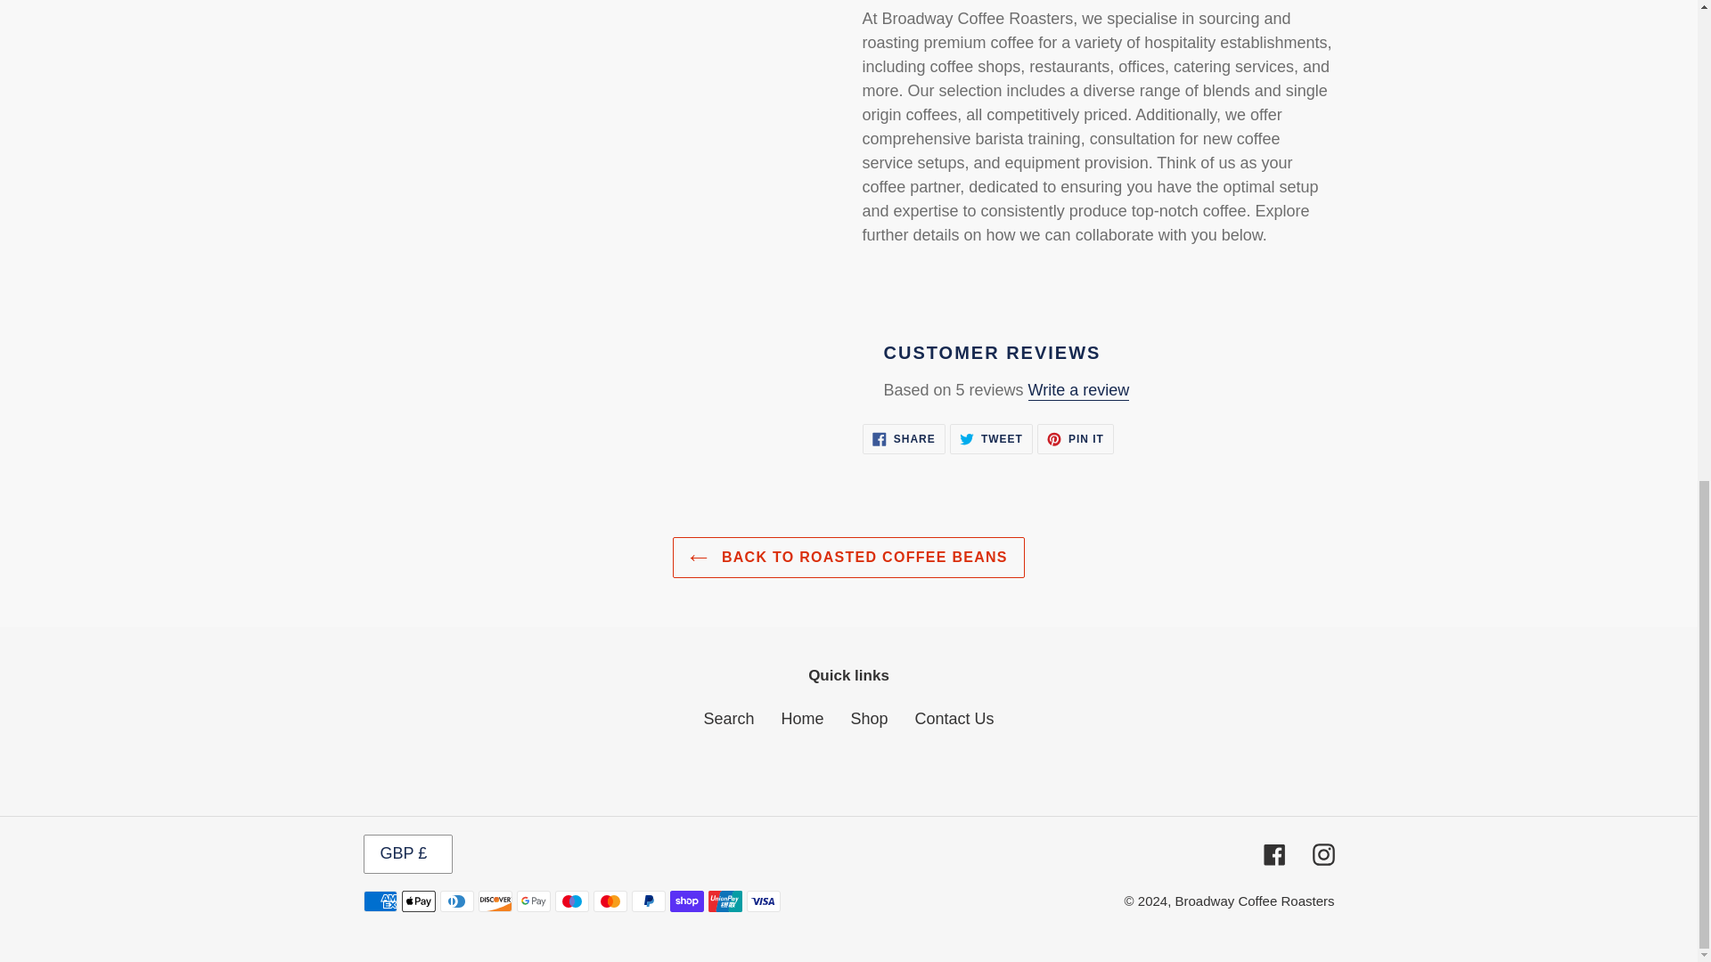 This screenshot has height=962, width=1711. Describe the element at coordinates (801, 718) in the screenshot. I see `BACK TO ROASTED COFFEE BEANS` at that location.